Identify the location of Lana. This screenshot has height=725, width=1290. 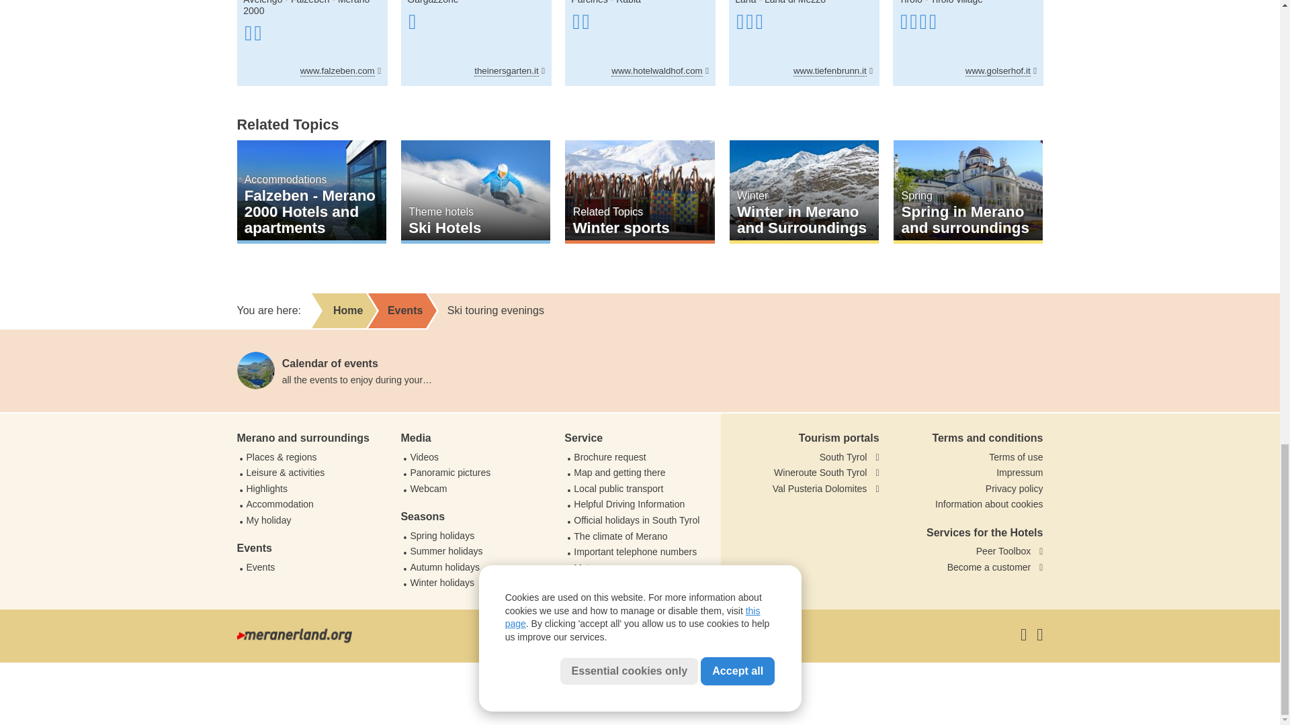
(746, 2).